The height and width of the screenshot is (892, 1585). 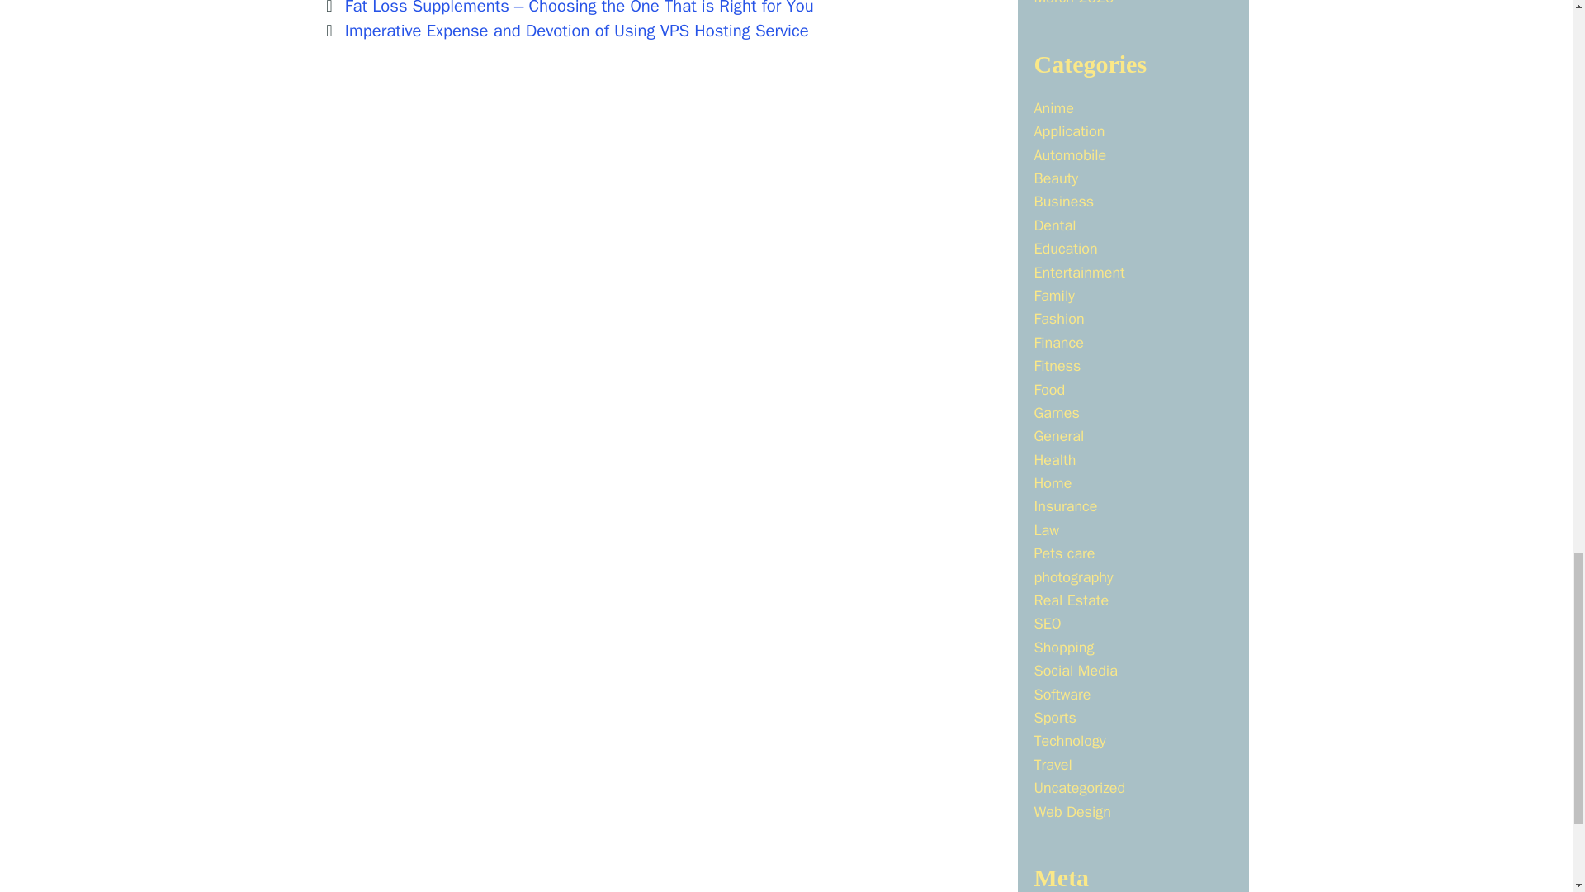 I want to click on Previous, so click(x=568, y=8).